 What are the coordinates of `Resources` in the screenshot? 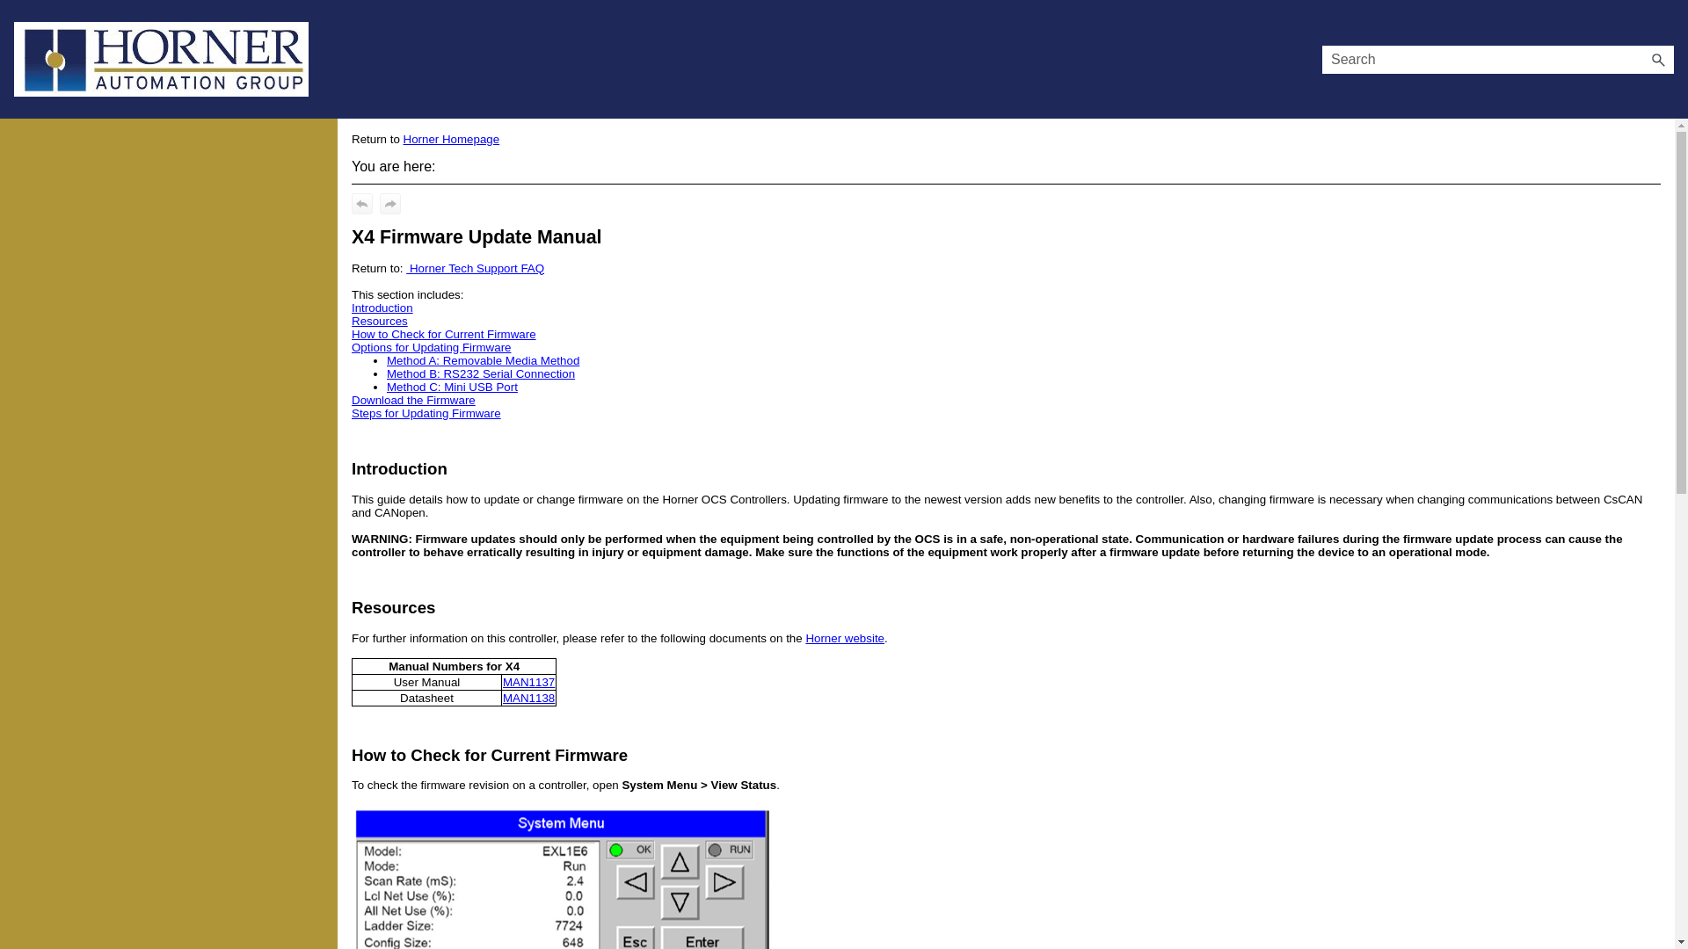 It's located at (380, 320).